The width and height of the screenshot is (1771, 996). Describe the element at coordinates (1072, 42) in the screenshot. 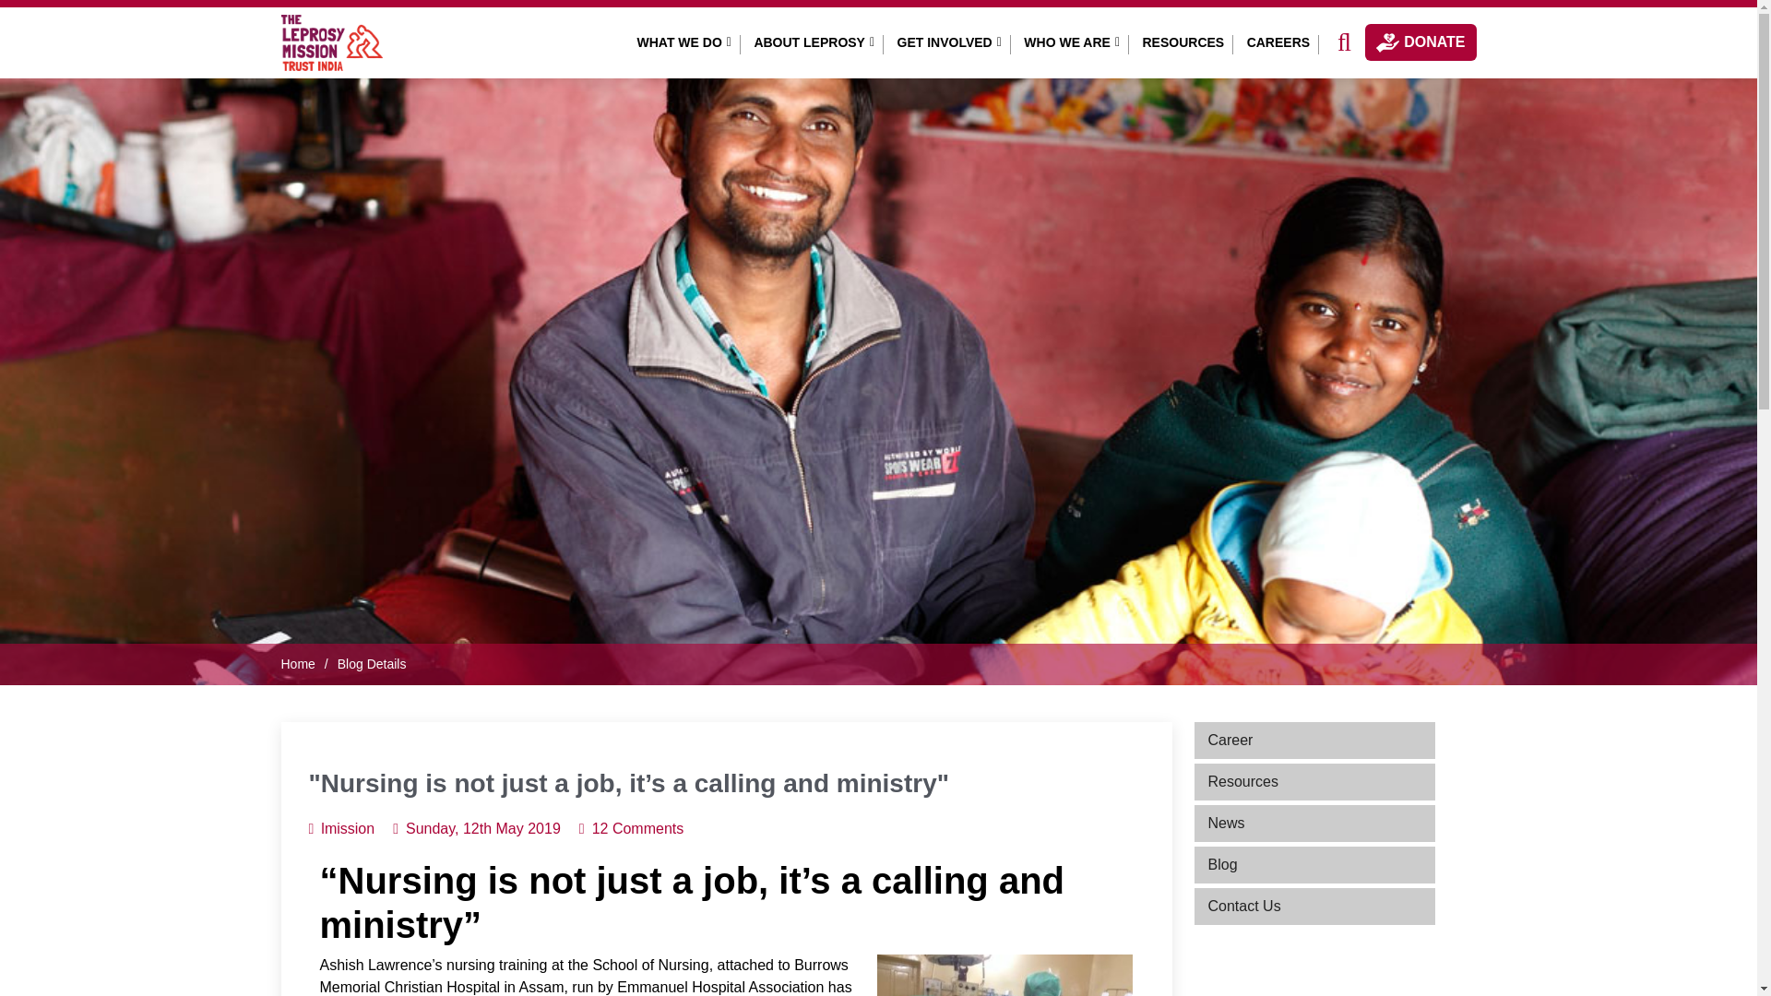

I see `WHO WE ARE` at that location.